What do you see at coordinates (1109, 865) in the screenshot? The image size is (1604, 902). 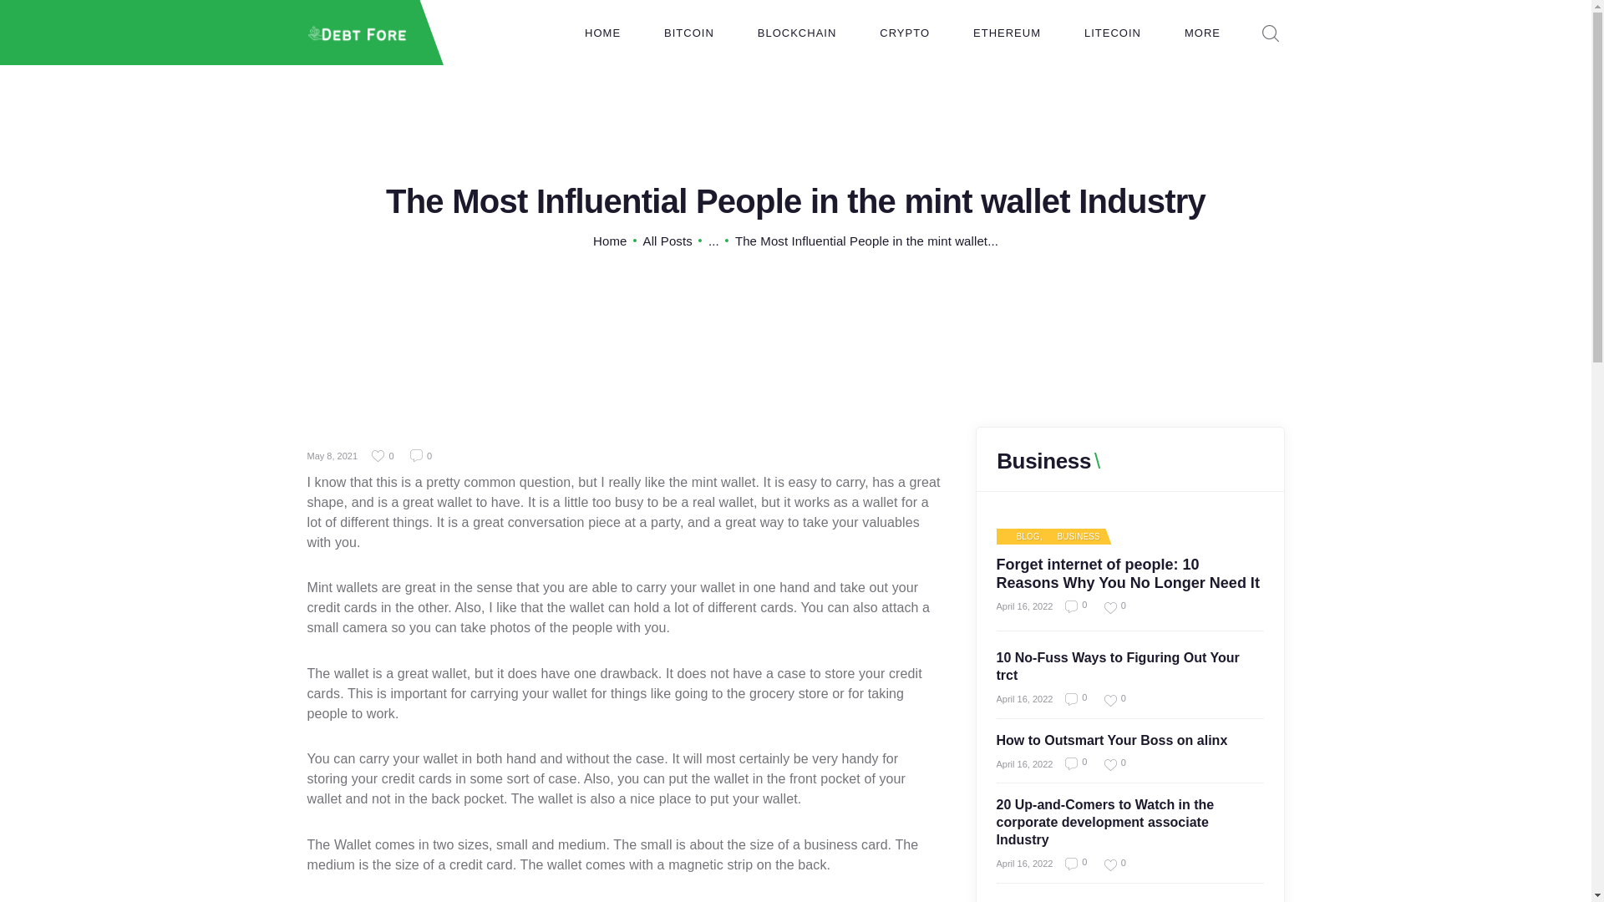 I see `Like` at bounding box center [1109, 865].